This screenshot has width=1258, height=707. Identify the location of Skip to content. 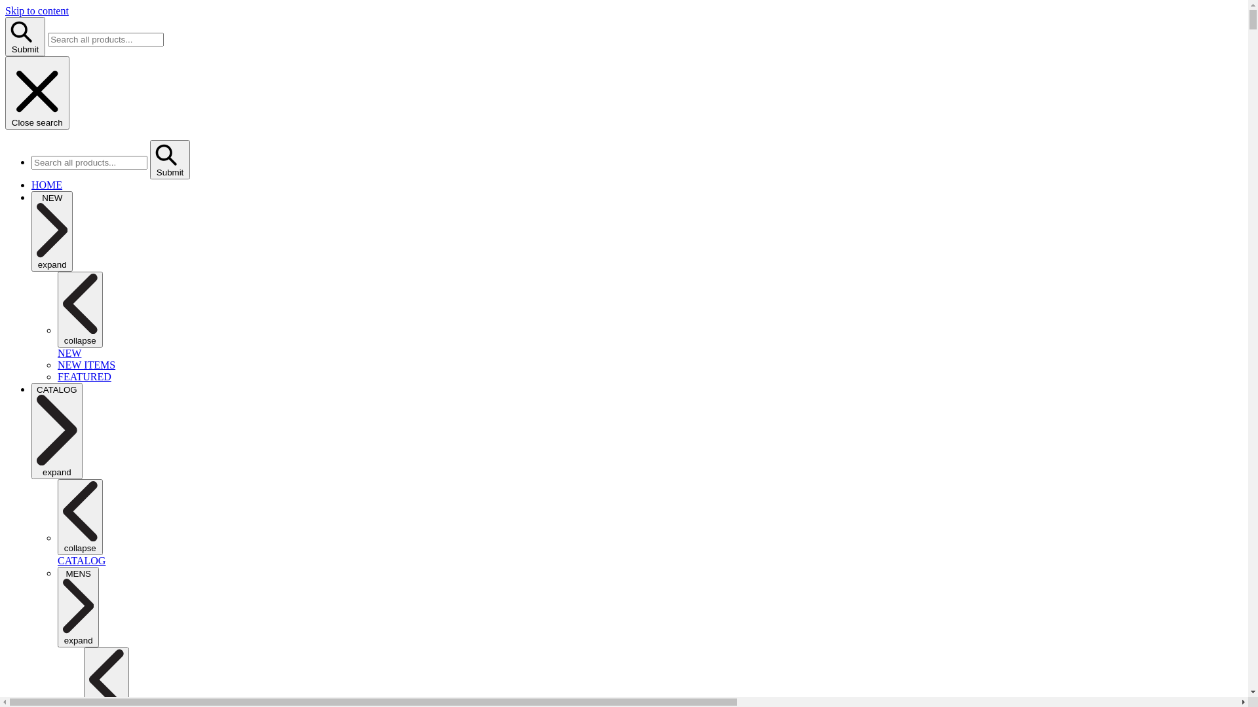
(37, 10).